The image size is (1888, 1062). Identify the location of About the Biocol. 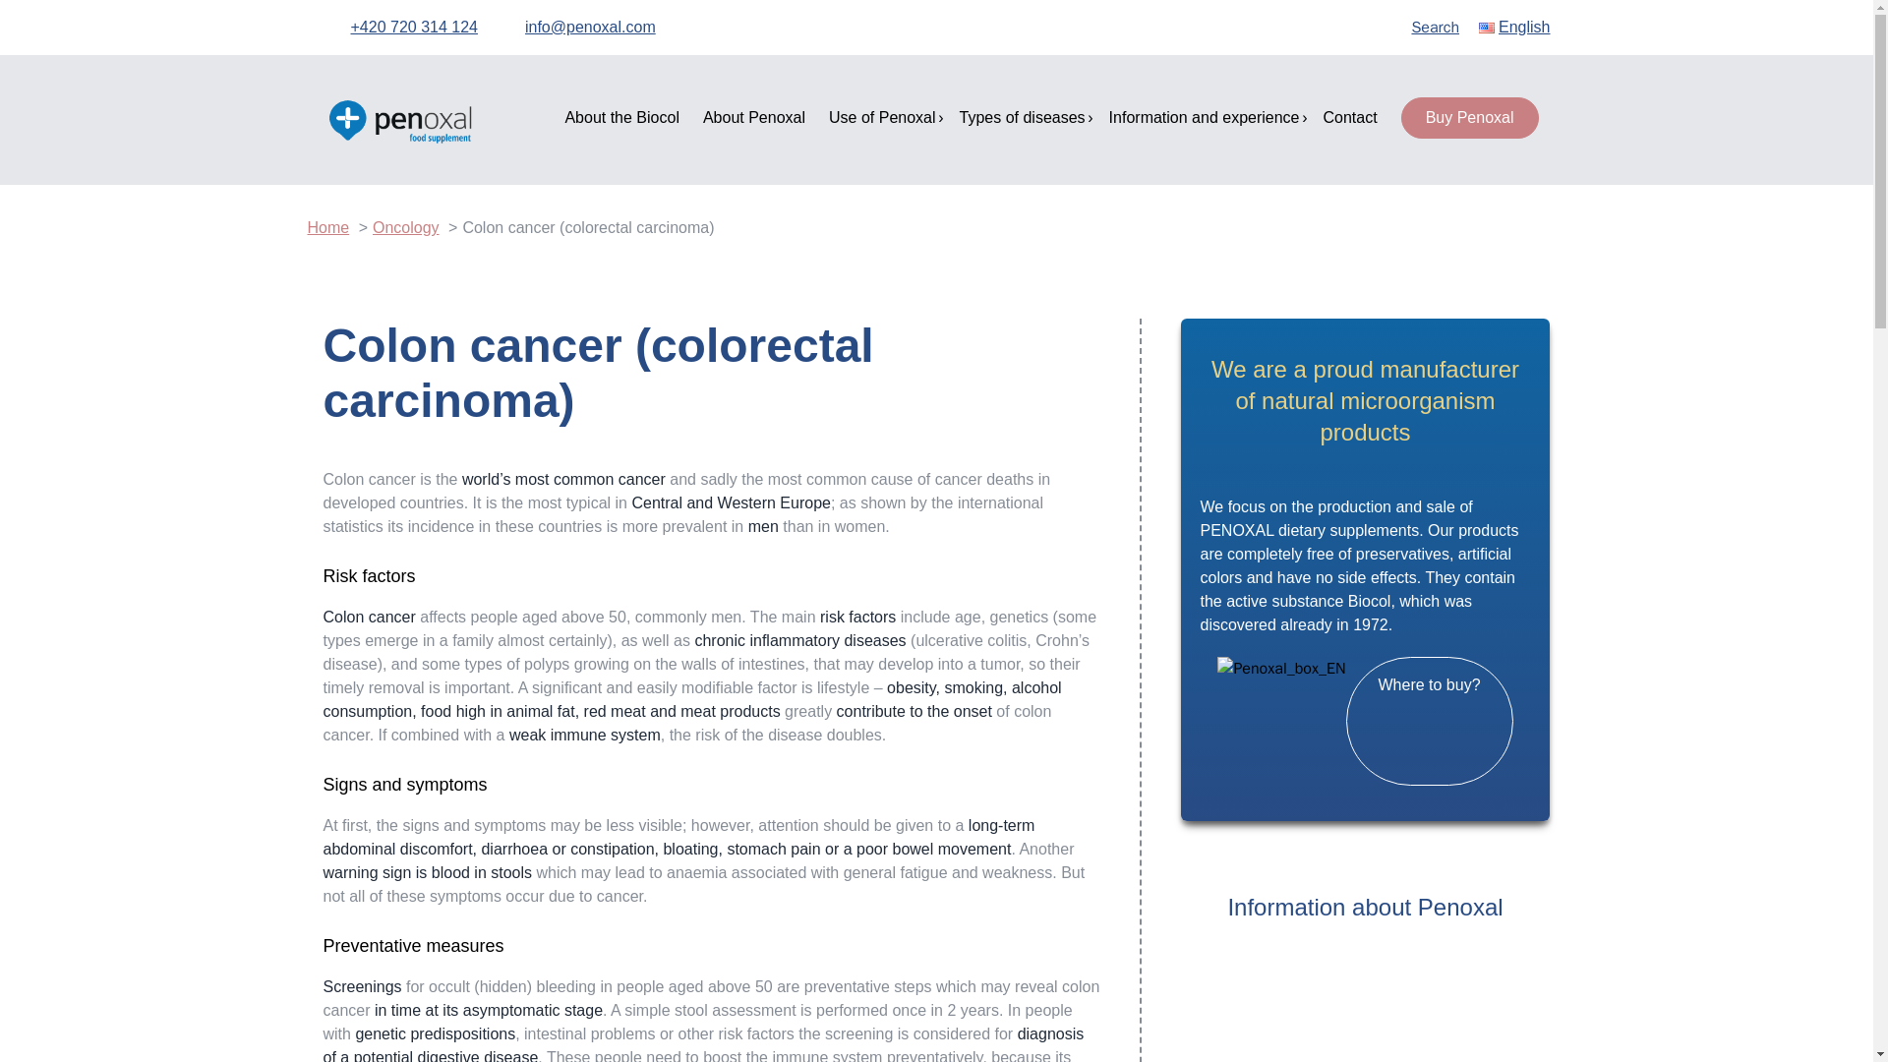
(621, 118).